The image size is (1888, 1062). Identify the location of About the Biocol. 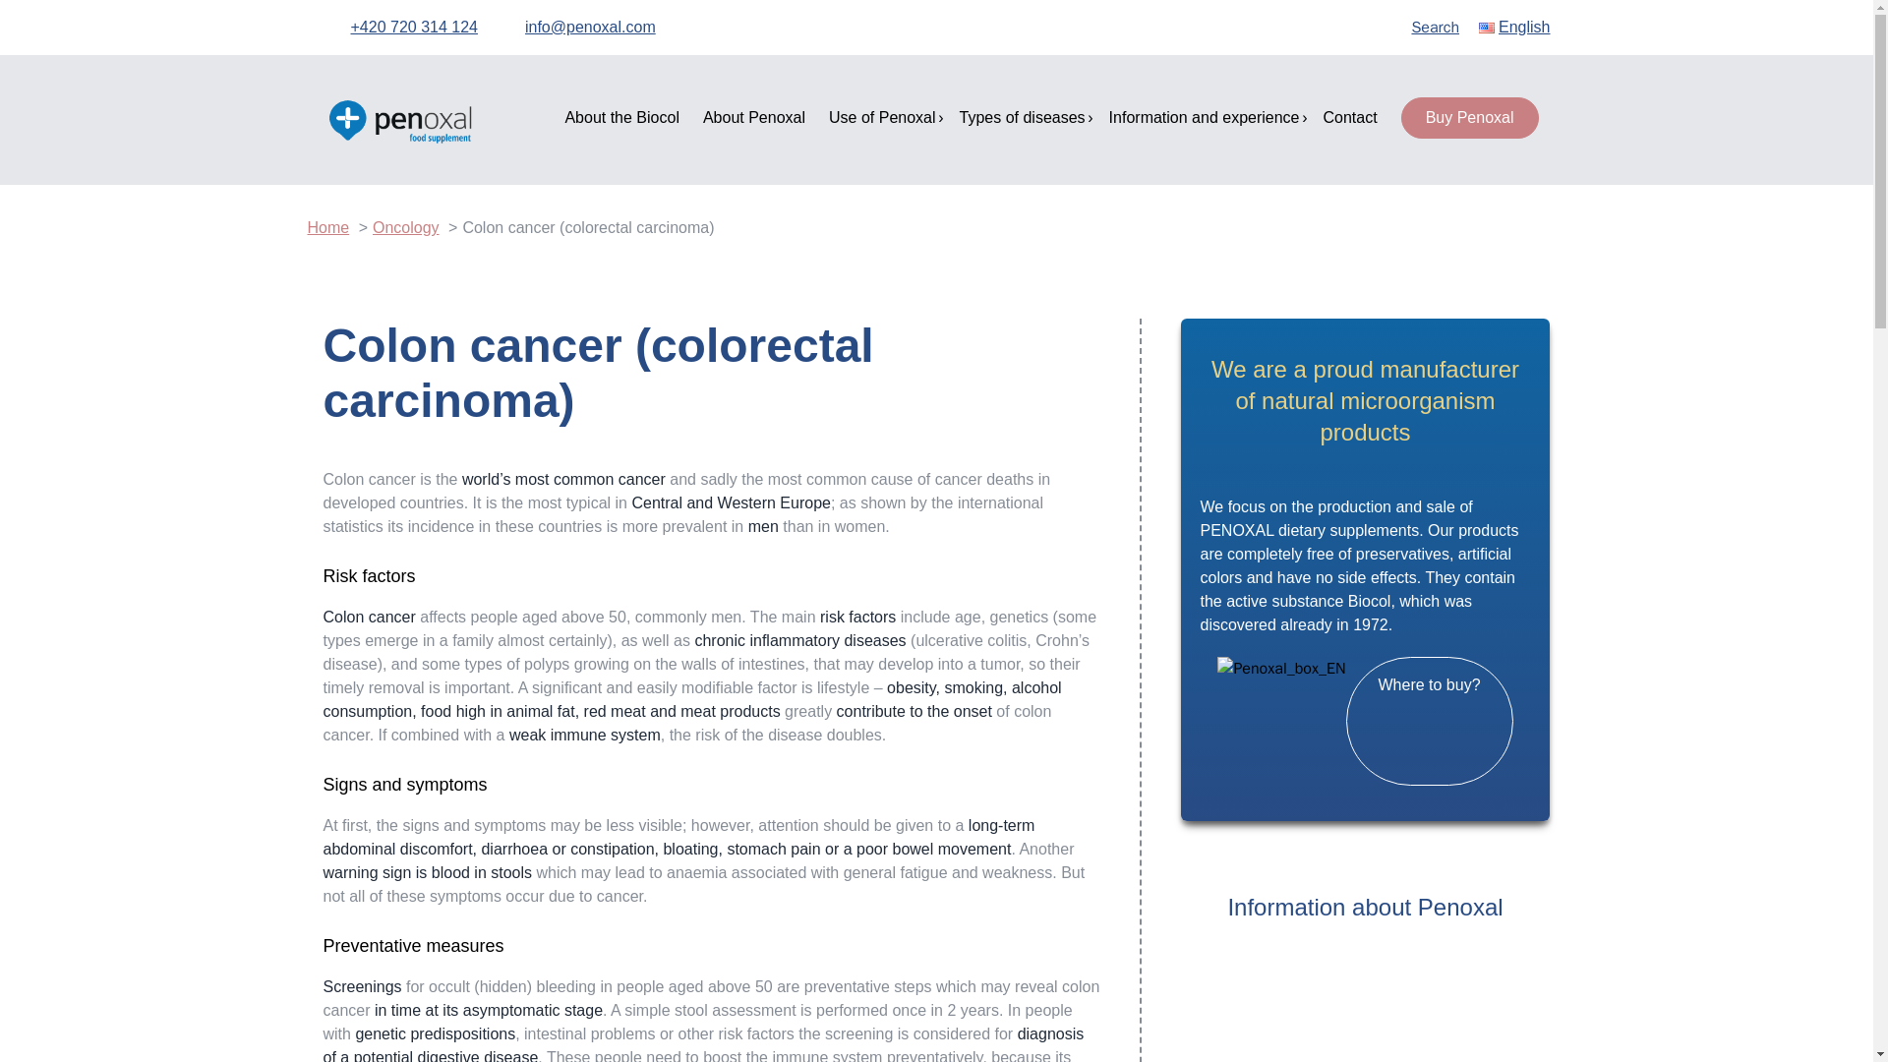
(621, 118).